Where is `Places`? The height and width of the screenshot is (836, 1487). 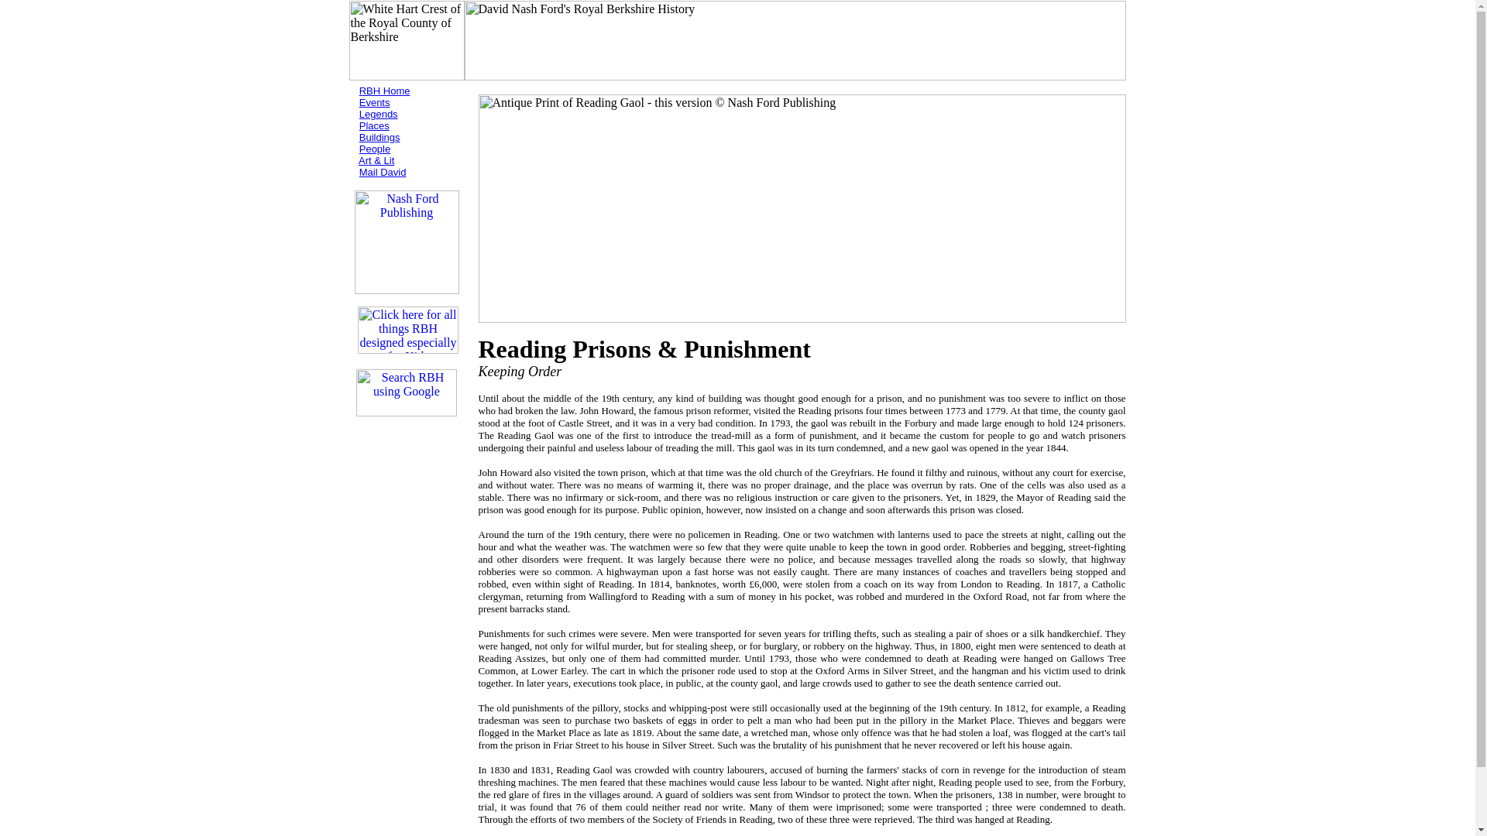
Places is located at coordinates (375, 125).